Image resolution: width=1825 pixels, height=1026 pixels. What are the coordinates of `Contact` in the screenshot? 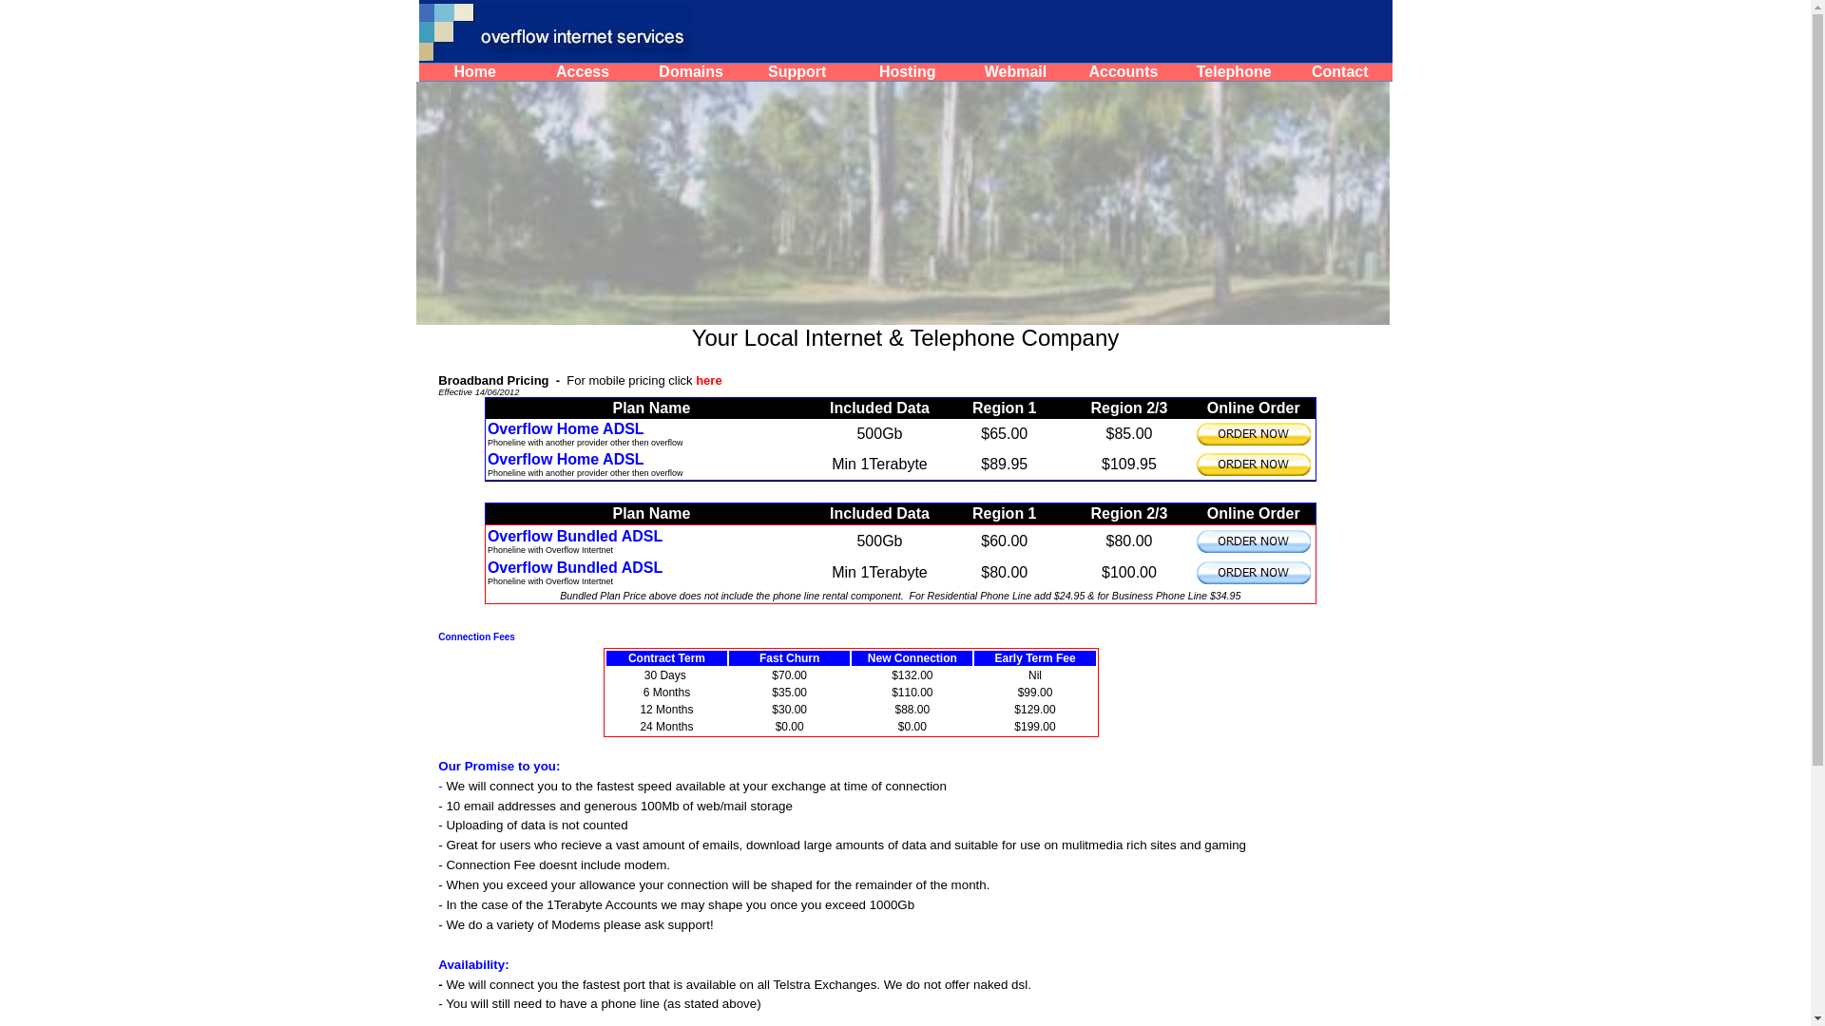 It's located at (1340, 72).